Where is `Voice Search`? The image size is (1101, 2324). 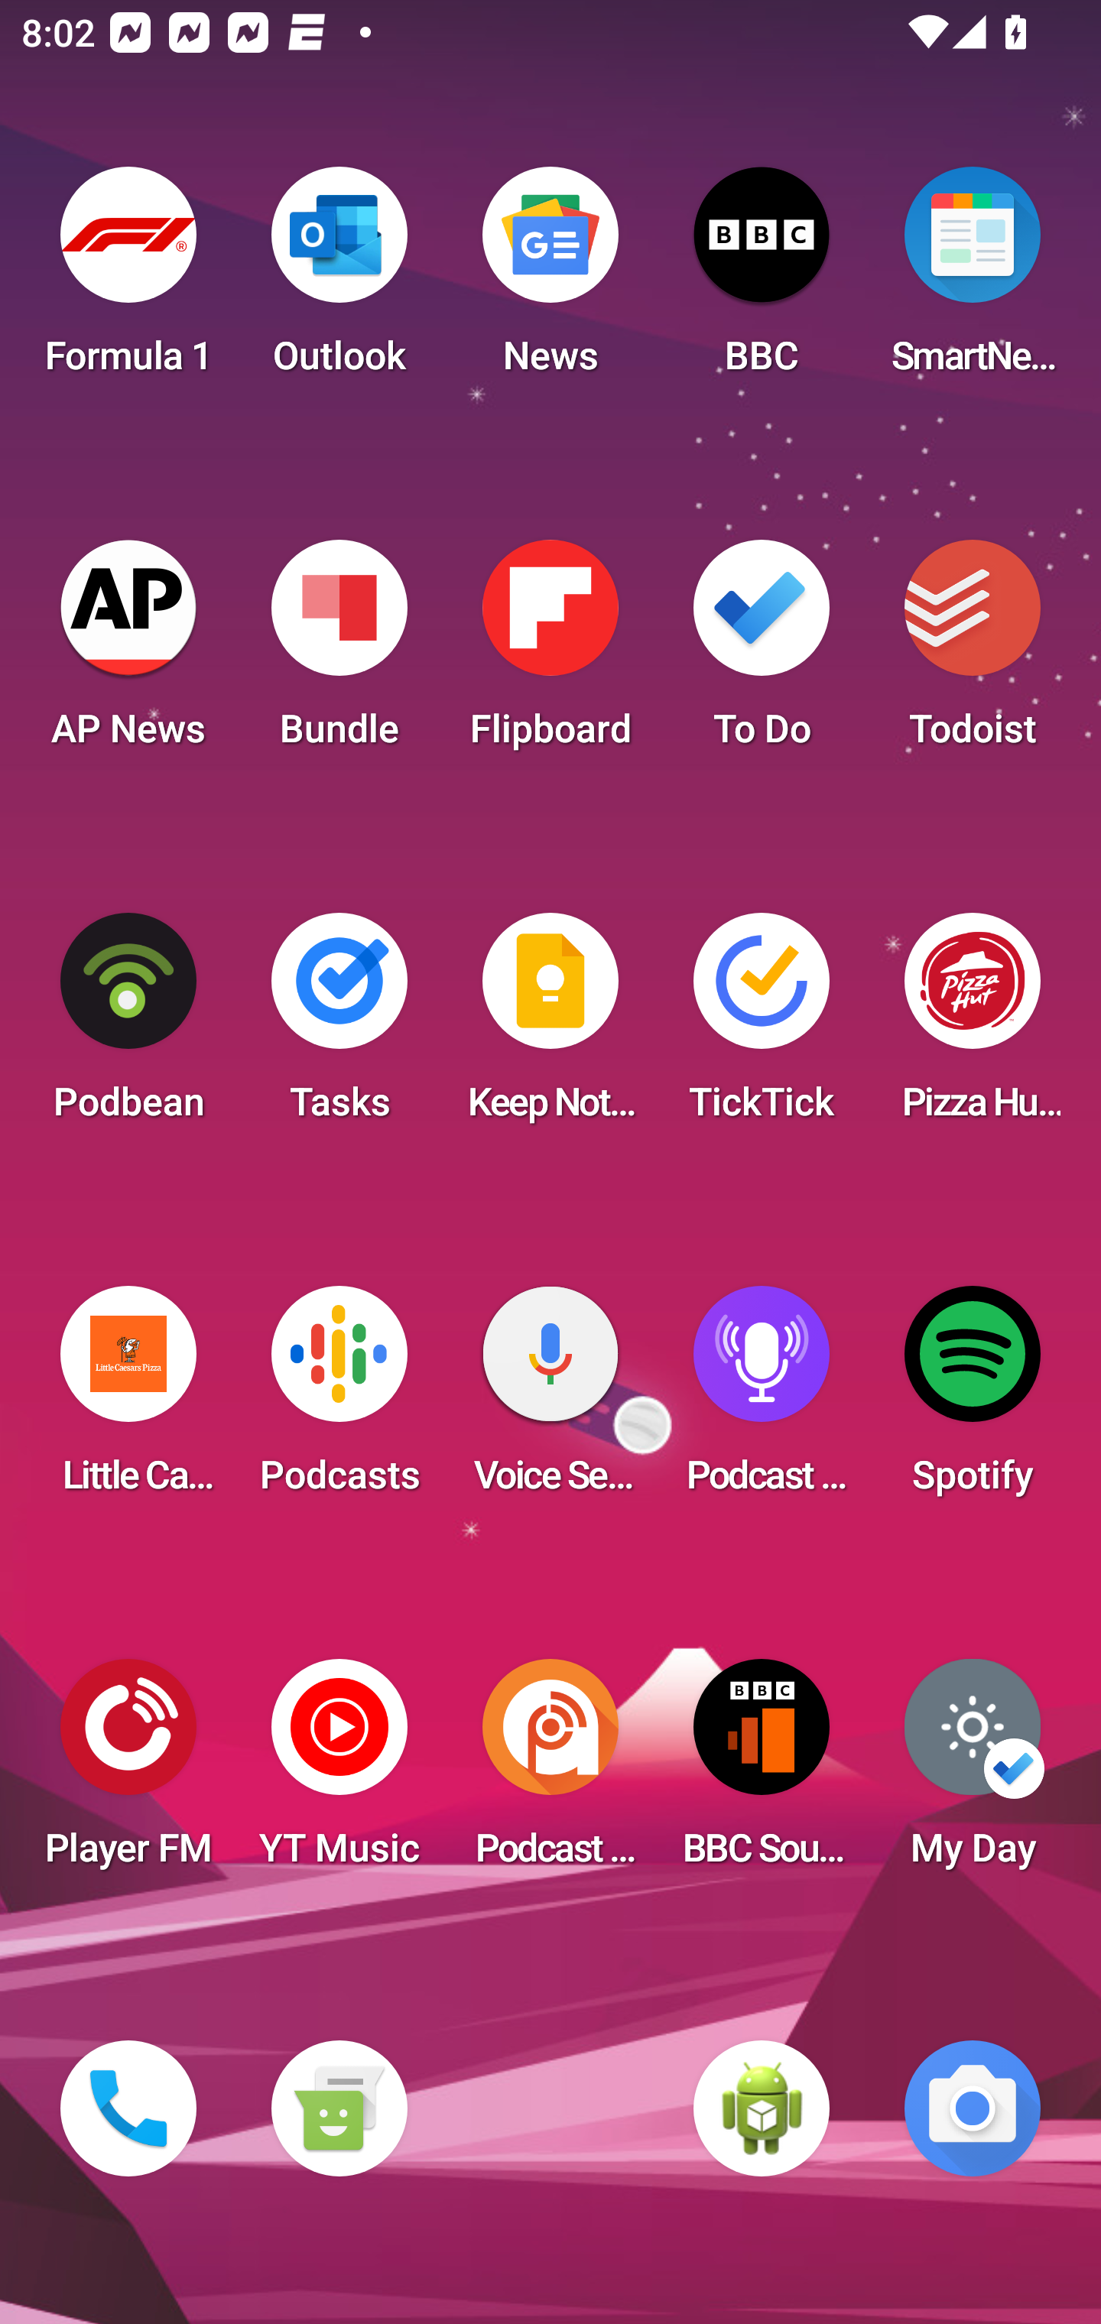
Voice Search is located at coordinates (550, 1399).